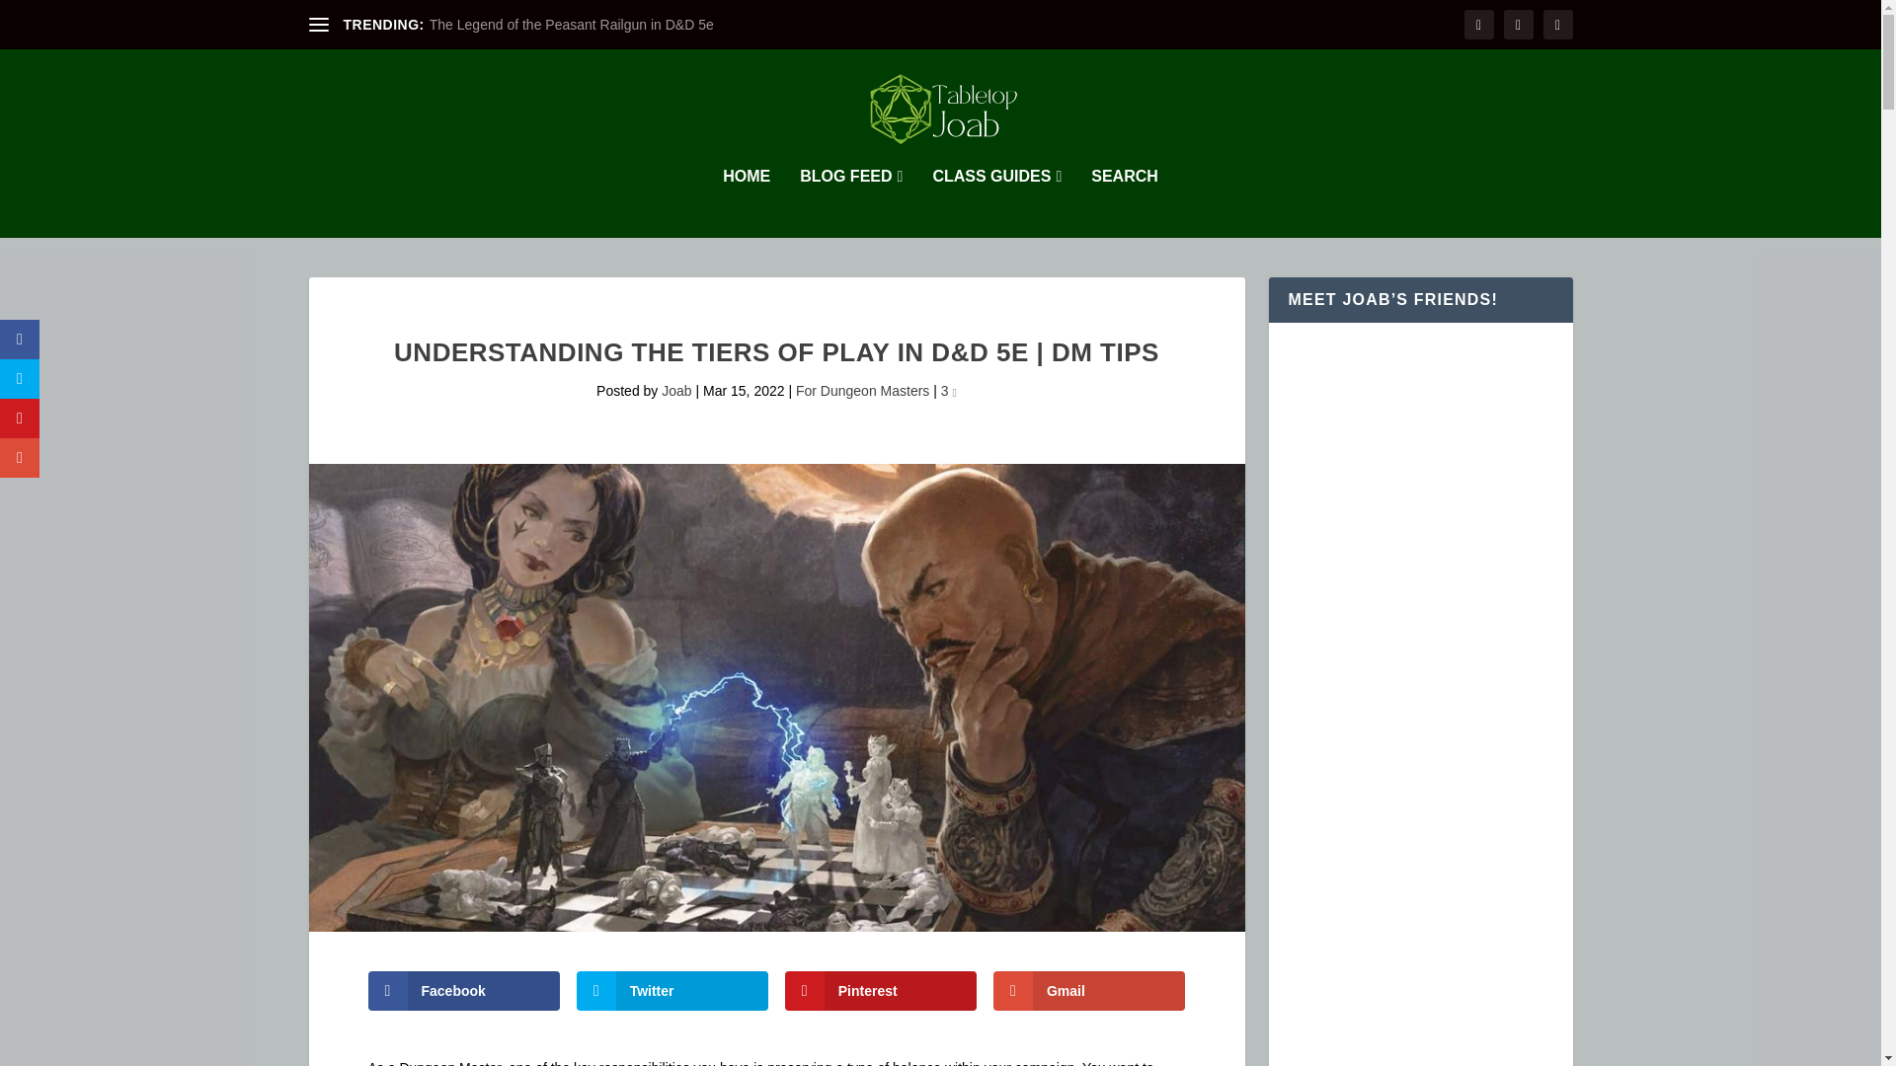 This screenshot has width=1896, height=1066. Describe the element at coordinates (672, 990) in the screenshot. I see `Twitter` at that location.